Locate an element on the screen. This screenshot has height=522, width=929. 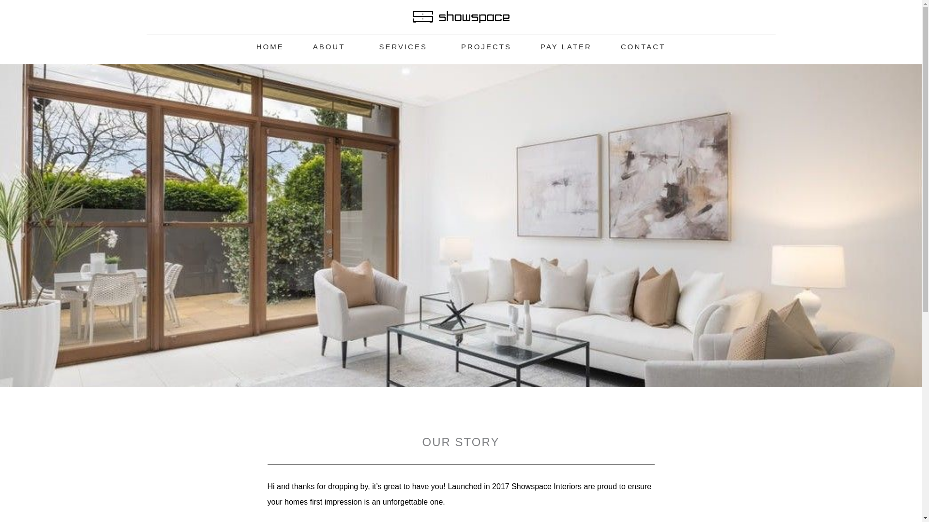
SERVICES is located at coordinates (405, 47).